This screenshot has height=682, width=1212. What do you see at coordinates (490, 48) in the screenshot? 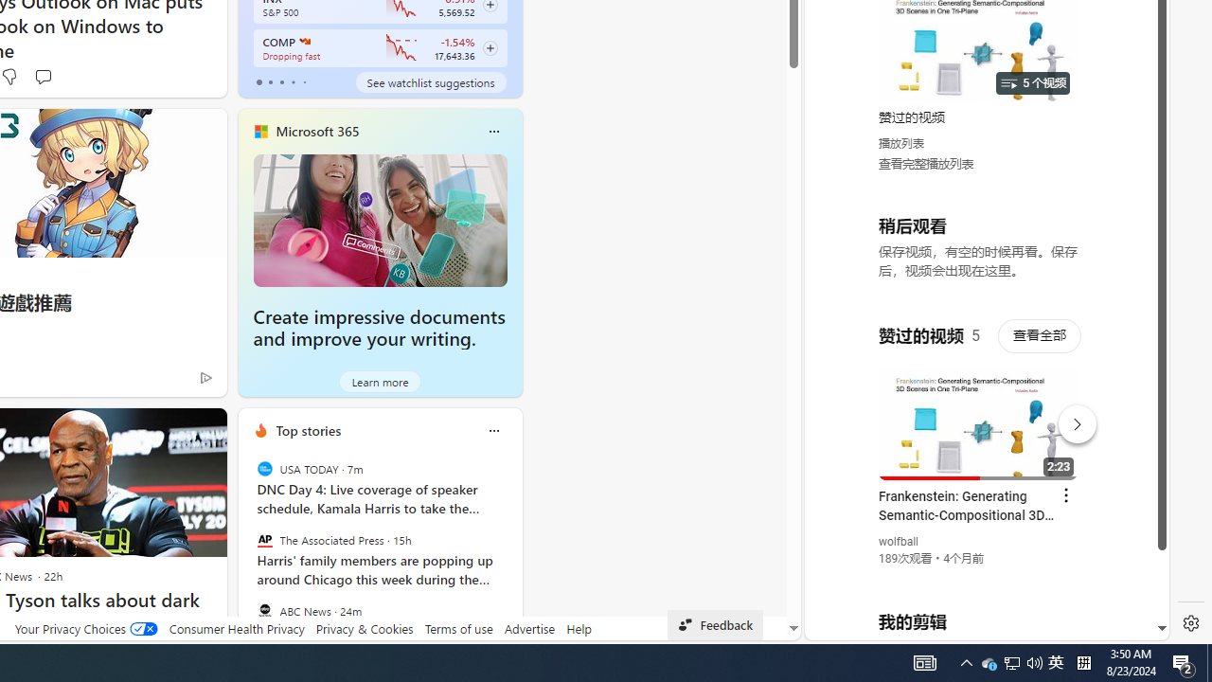
I see `Class: follow-button  m` at bounding box center [490, 48].